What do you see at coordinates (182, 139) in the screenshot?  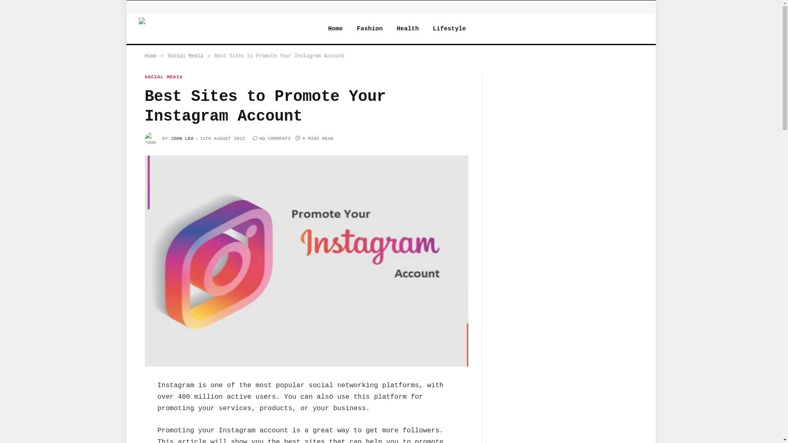 I see `JOHN LEO` at bounding box center [182, 139].